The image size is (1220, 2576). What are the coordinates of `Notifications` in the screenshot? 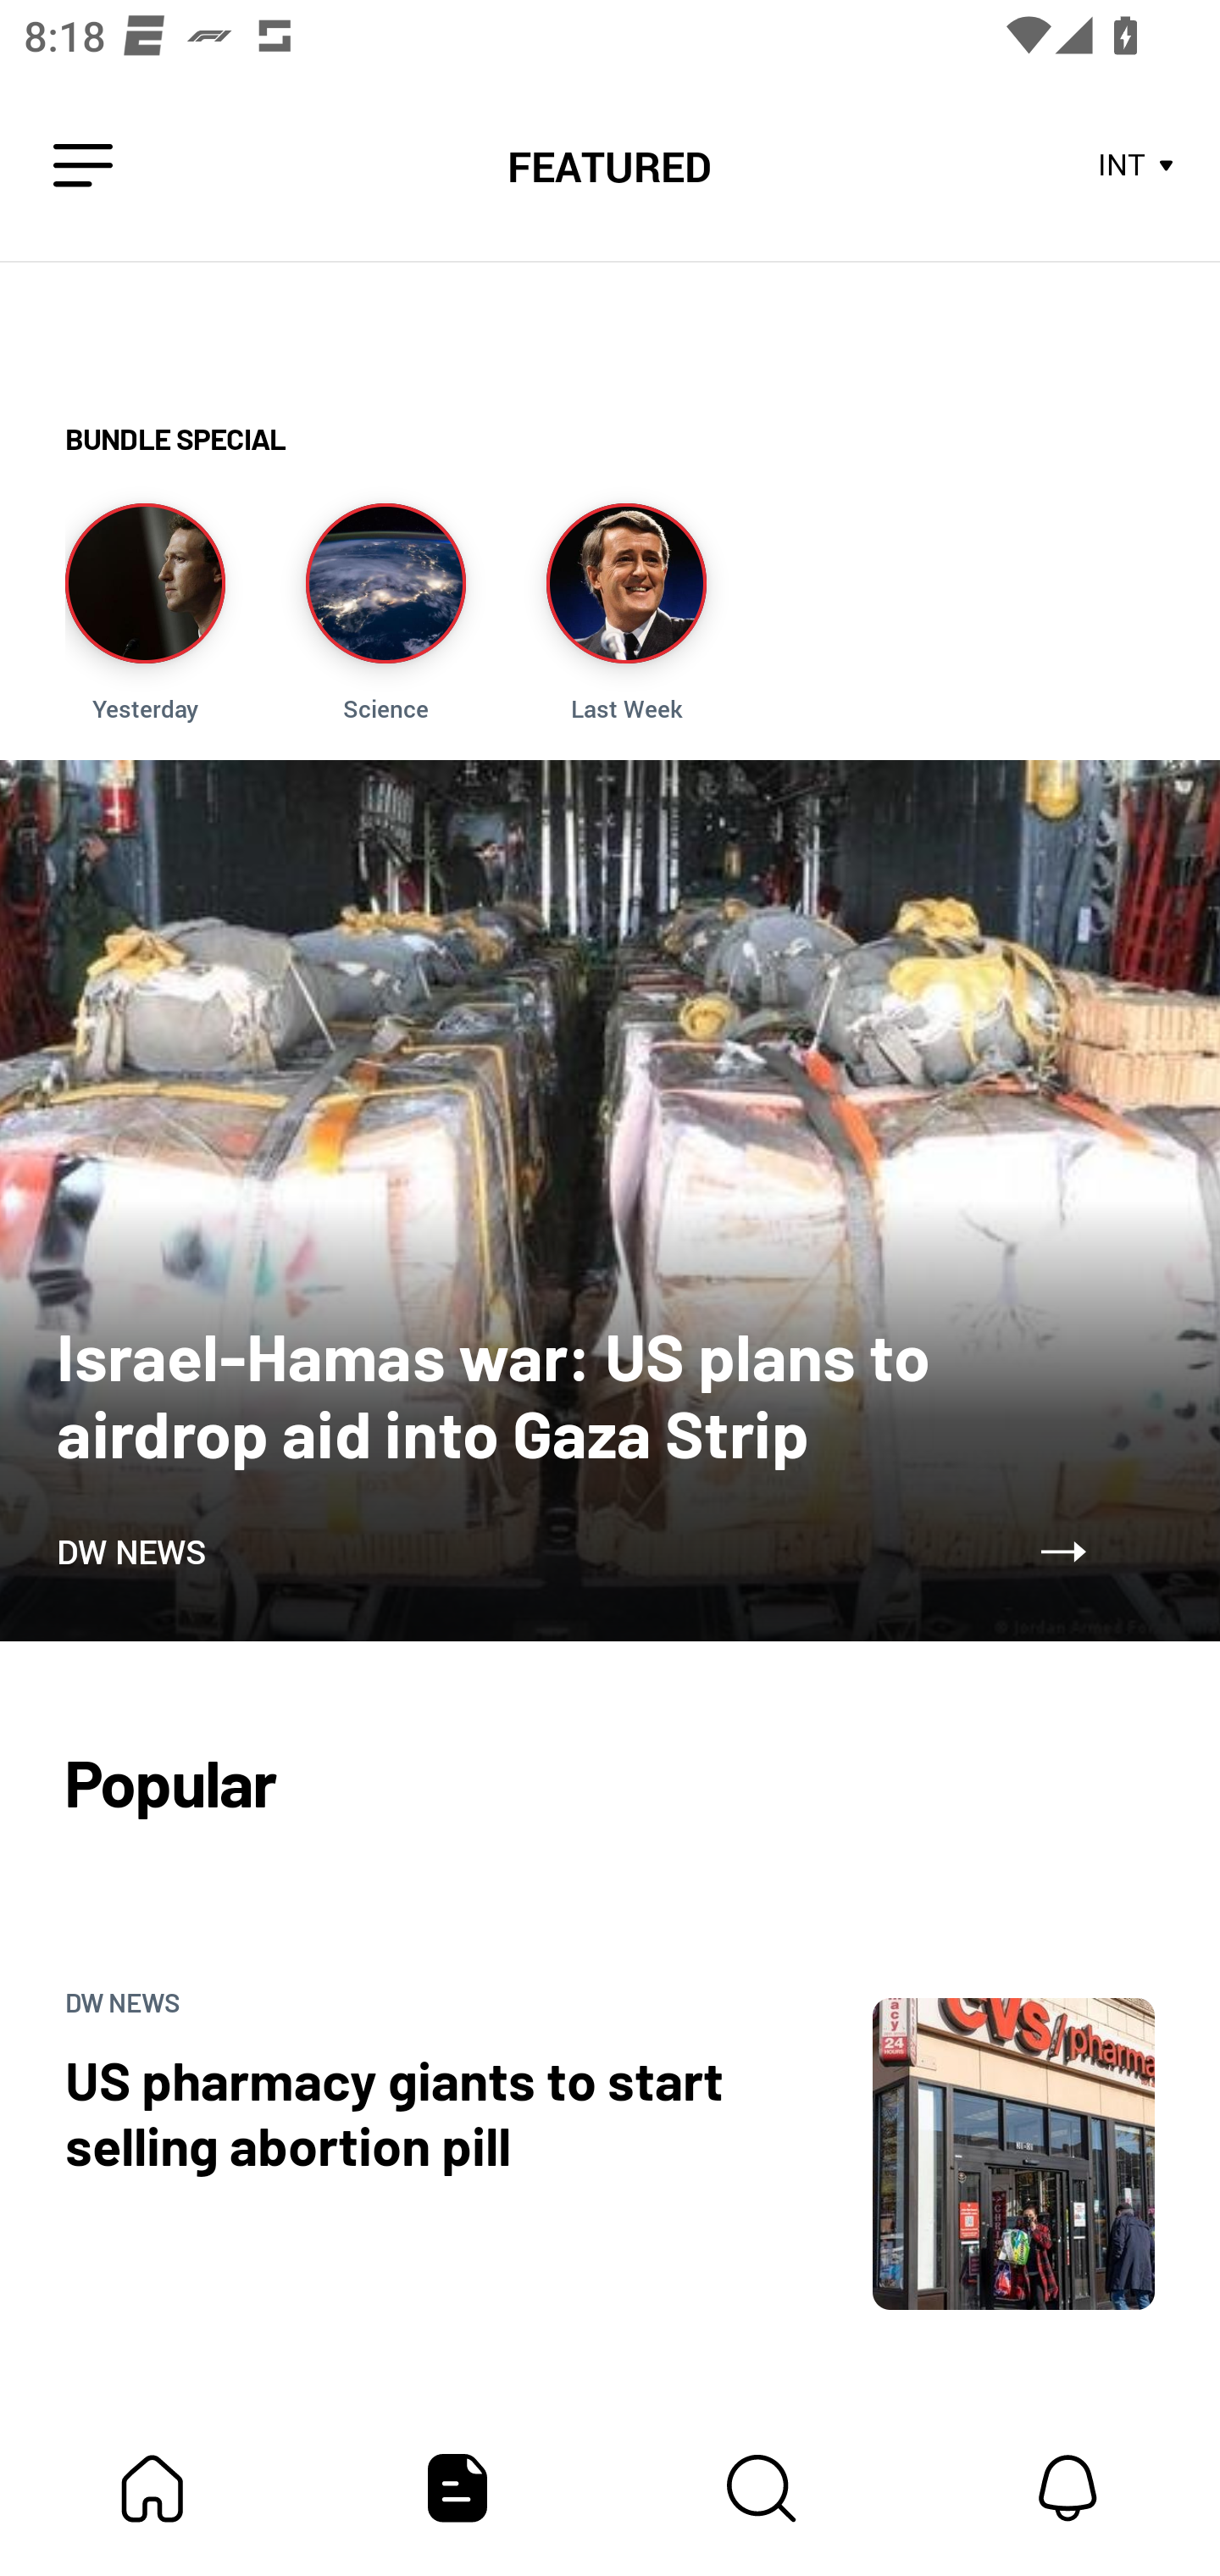 It's located at (1067, 2488).